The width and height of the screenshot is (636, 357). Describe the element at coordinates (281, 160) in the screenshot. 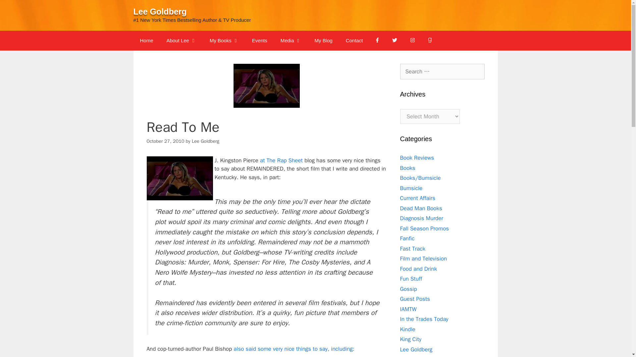

I see `at The Rap Sheet` at that location.